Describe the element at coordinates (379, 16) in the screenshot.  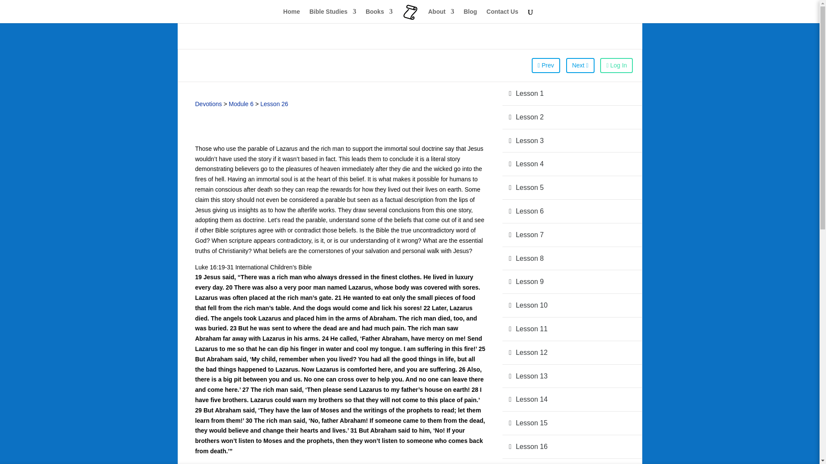
I see `Books` at that location.